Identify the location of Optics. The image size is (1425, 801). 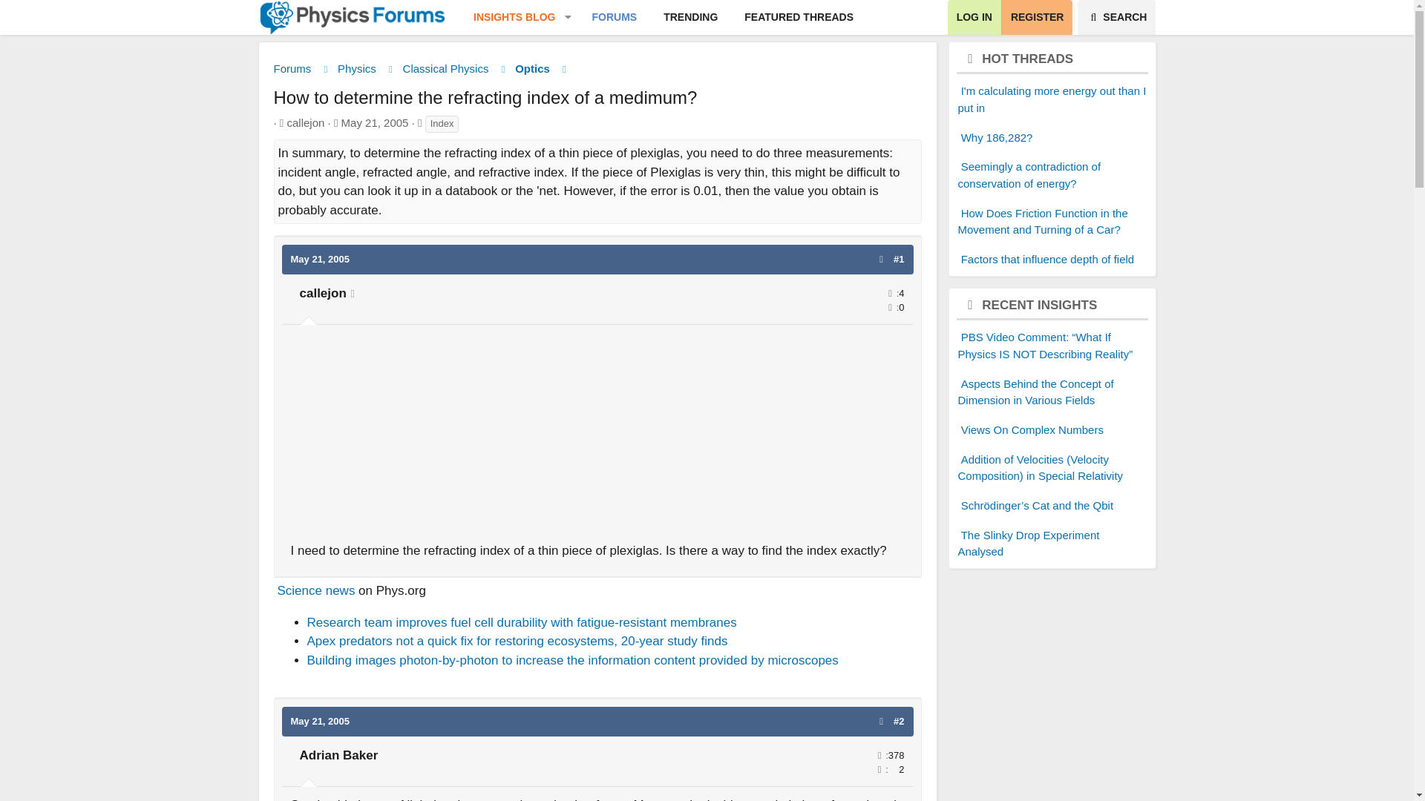
(532, 69).